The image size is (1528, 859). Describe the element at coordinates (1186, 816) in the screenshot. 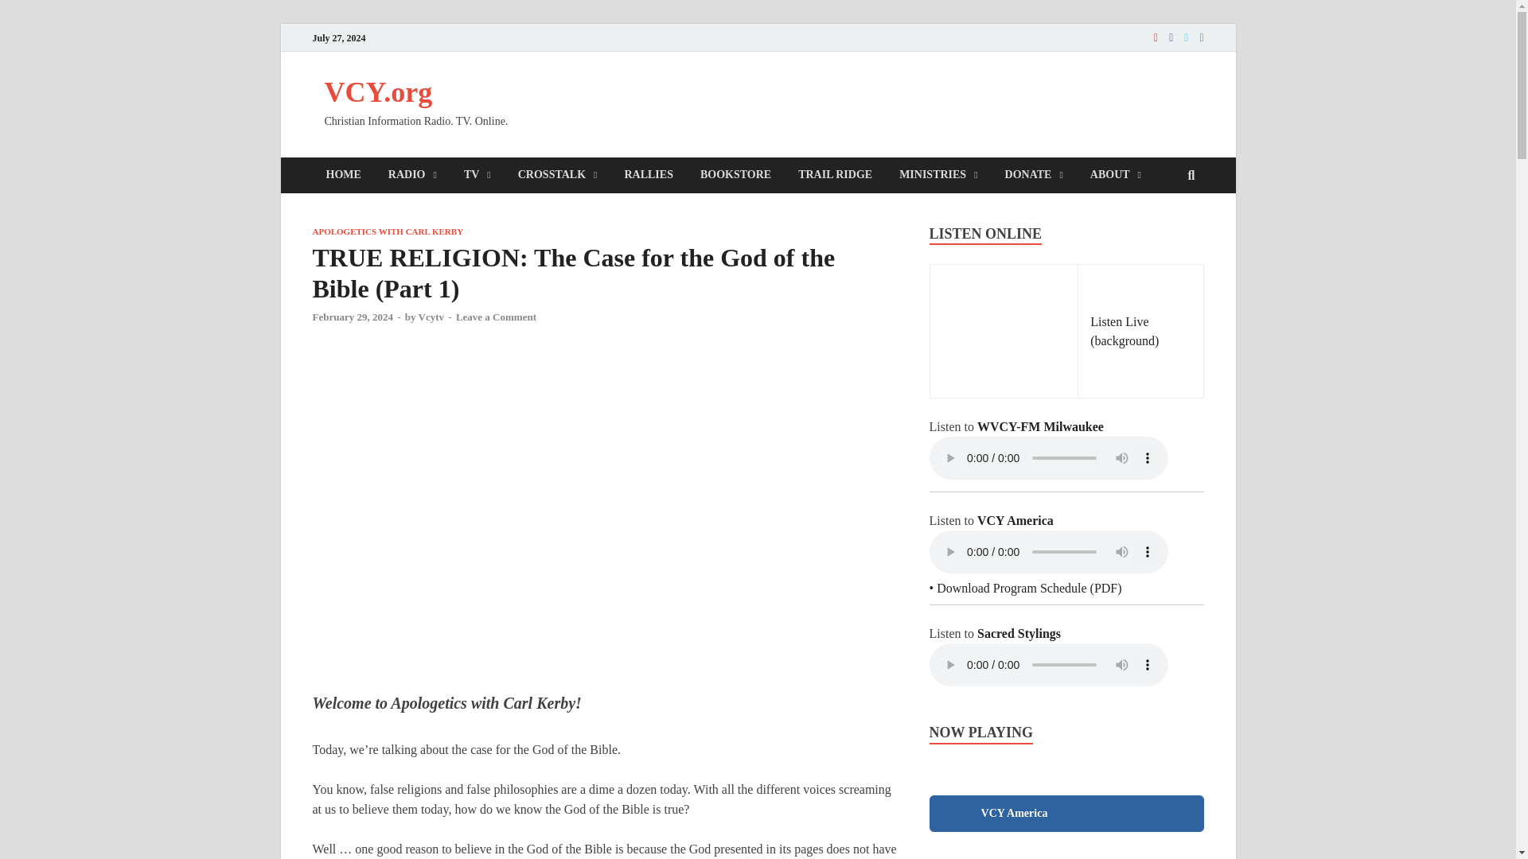

I see `Listen on Online Radio Box!` at that location.